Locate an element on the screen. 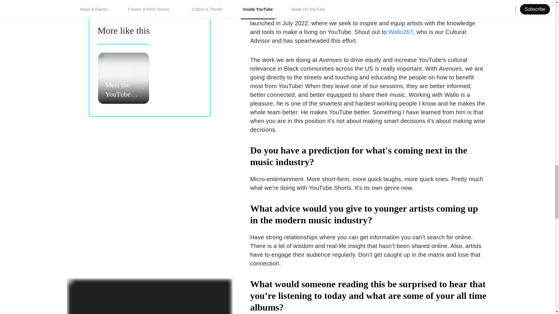 Image resolution: width=559 pixels, height=314 pixels. Meet the YouTube Black Voices Fund music class of 2023 is located at coordinates (123, 37).